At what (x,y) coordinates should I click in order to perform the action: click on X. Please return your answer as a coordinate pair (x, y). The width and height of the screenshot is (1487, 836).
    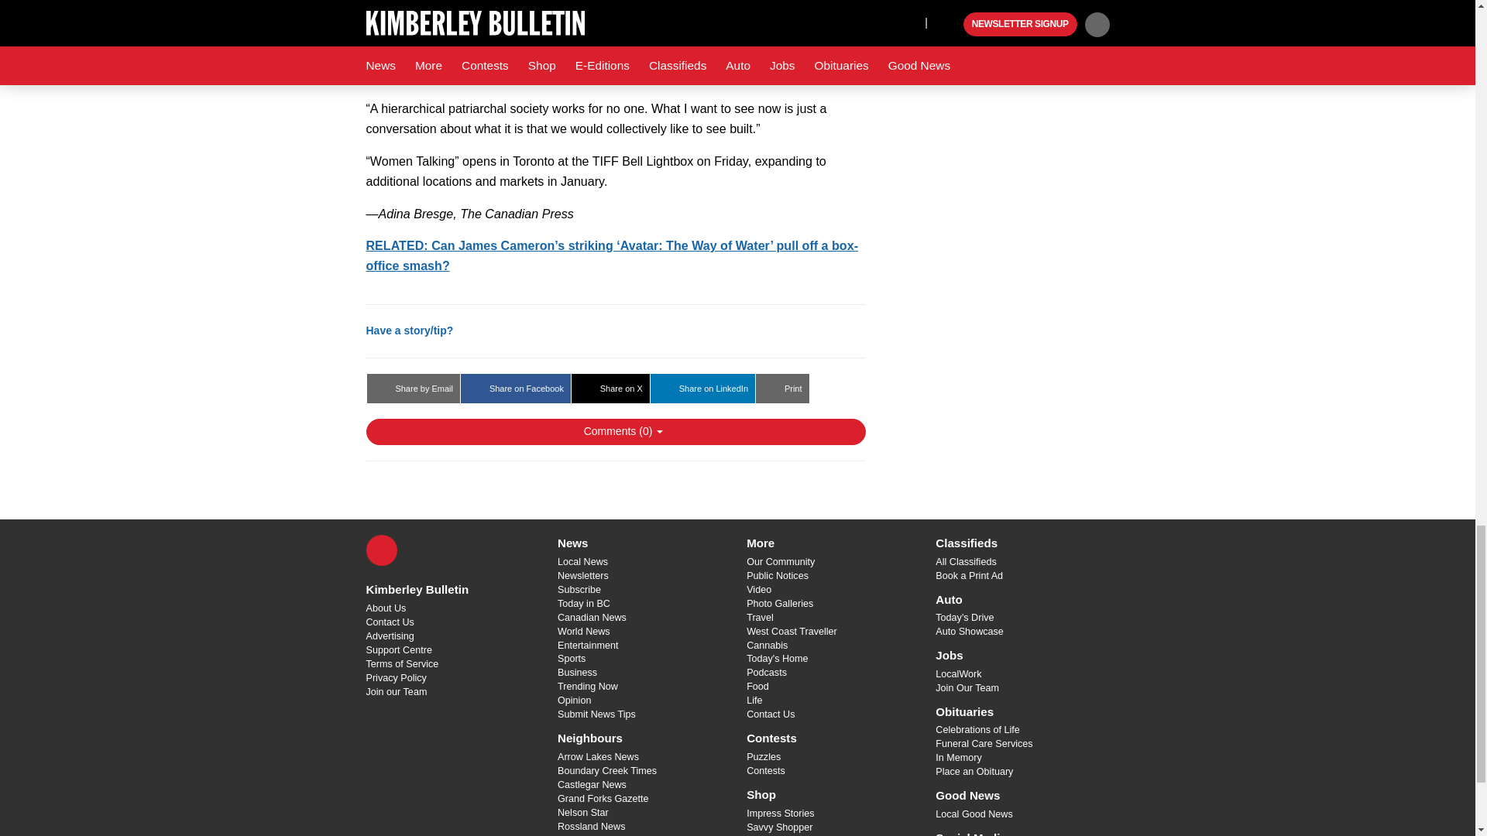
    Looking at the image, I should click on (381, 550).